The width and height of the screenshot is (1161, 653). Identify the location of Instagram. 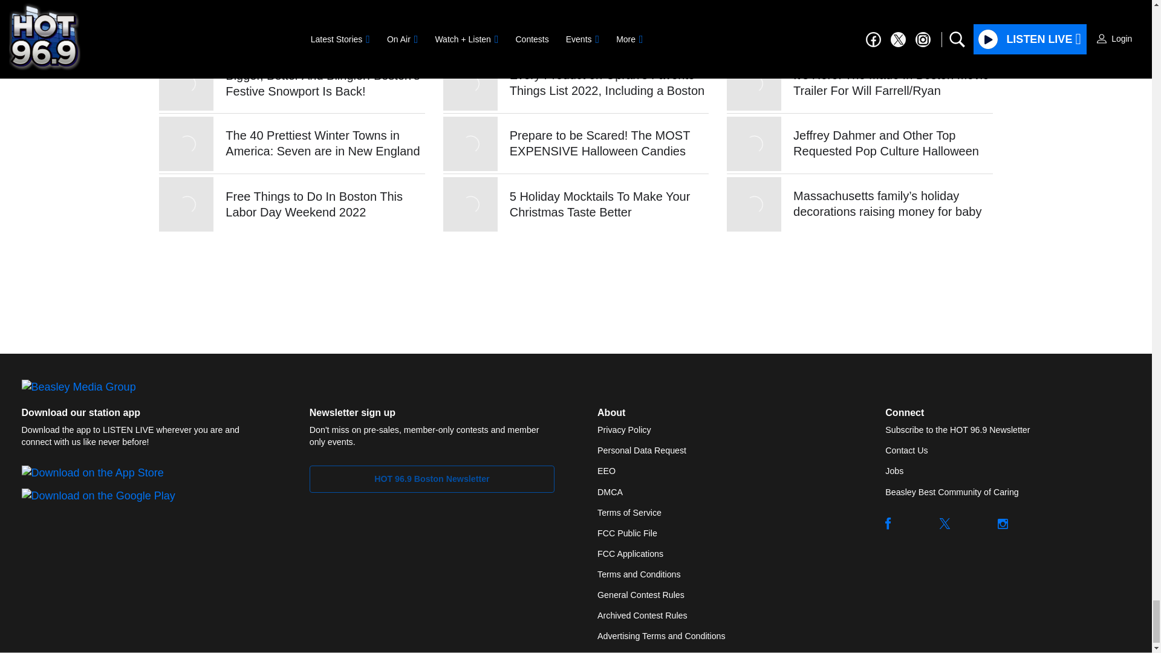
(1003, 524).